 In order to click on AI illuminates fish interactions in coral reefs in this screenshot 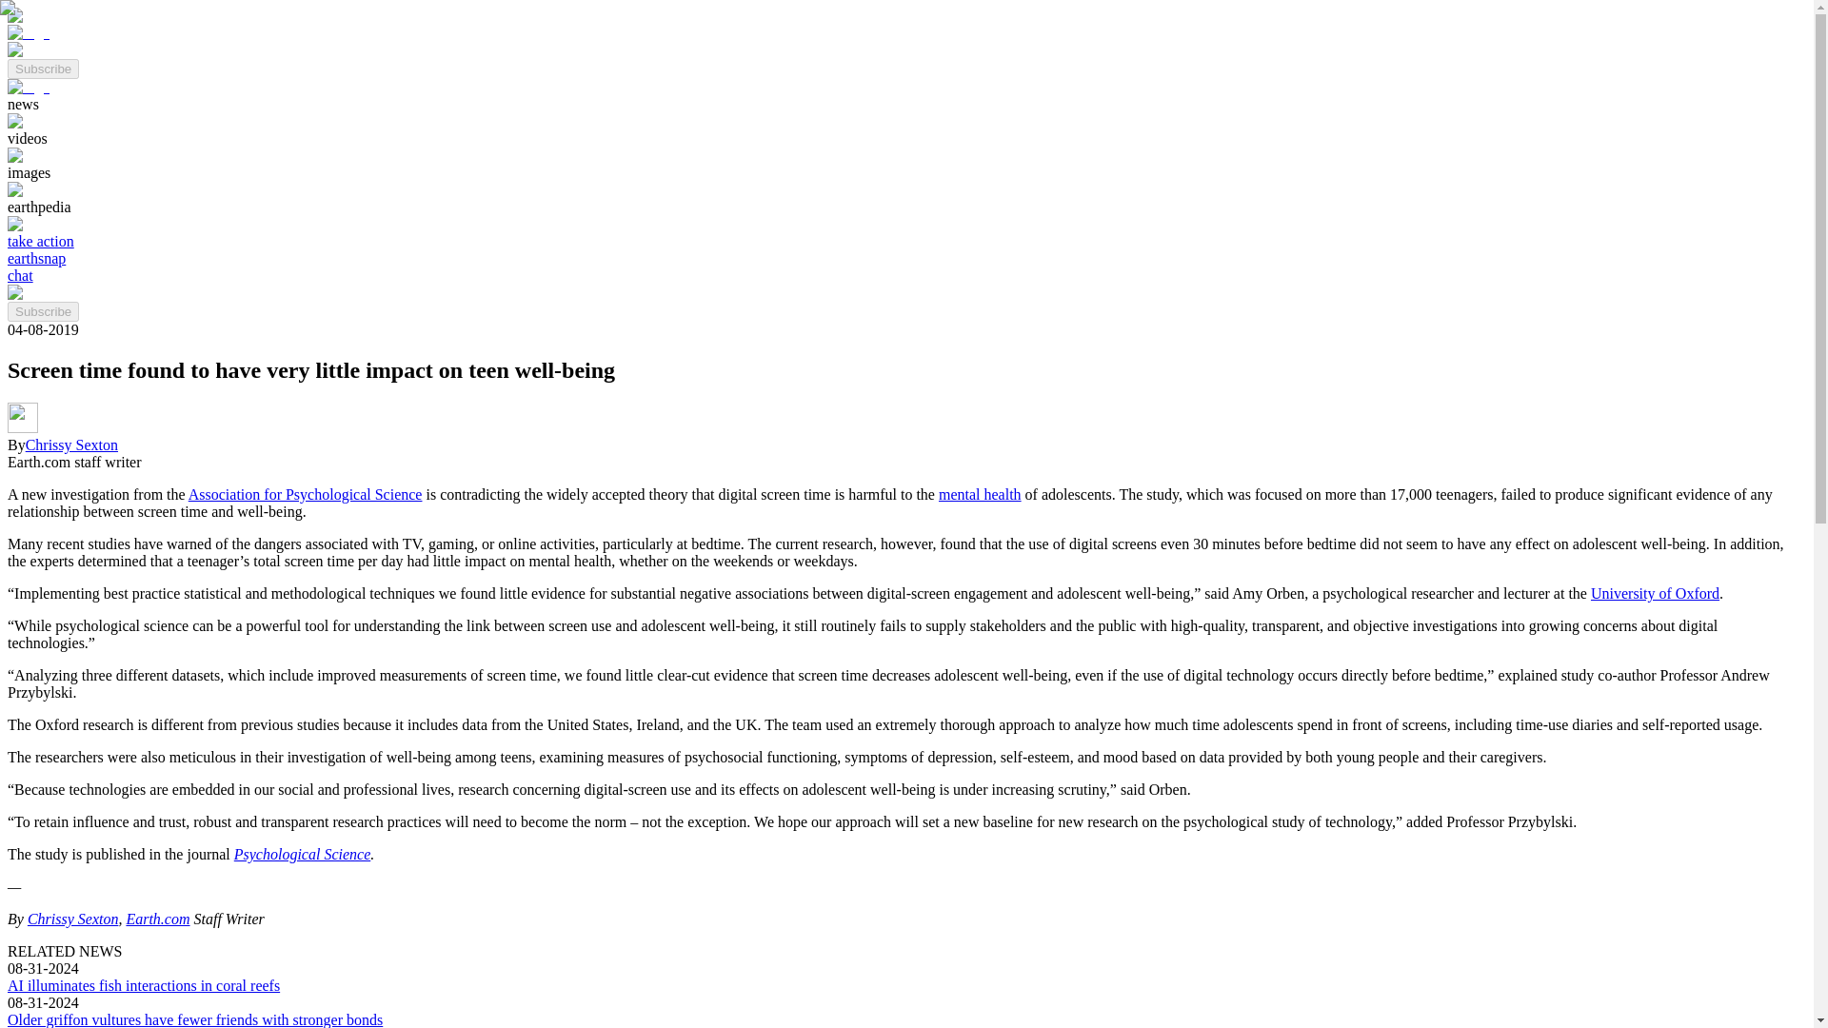, I will do `click(143, 986)`.